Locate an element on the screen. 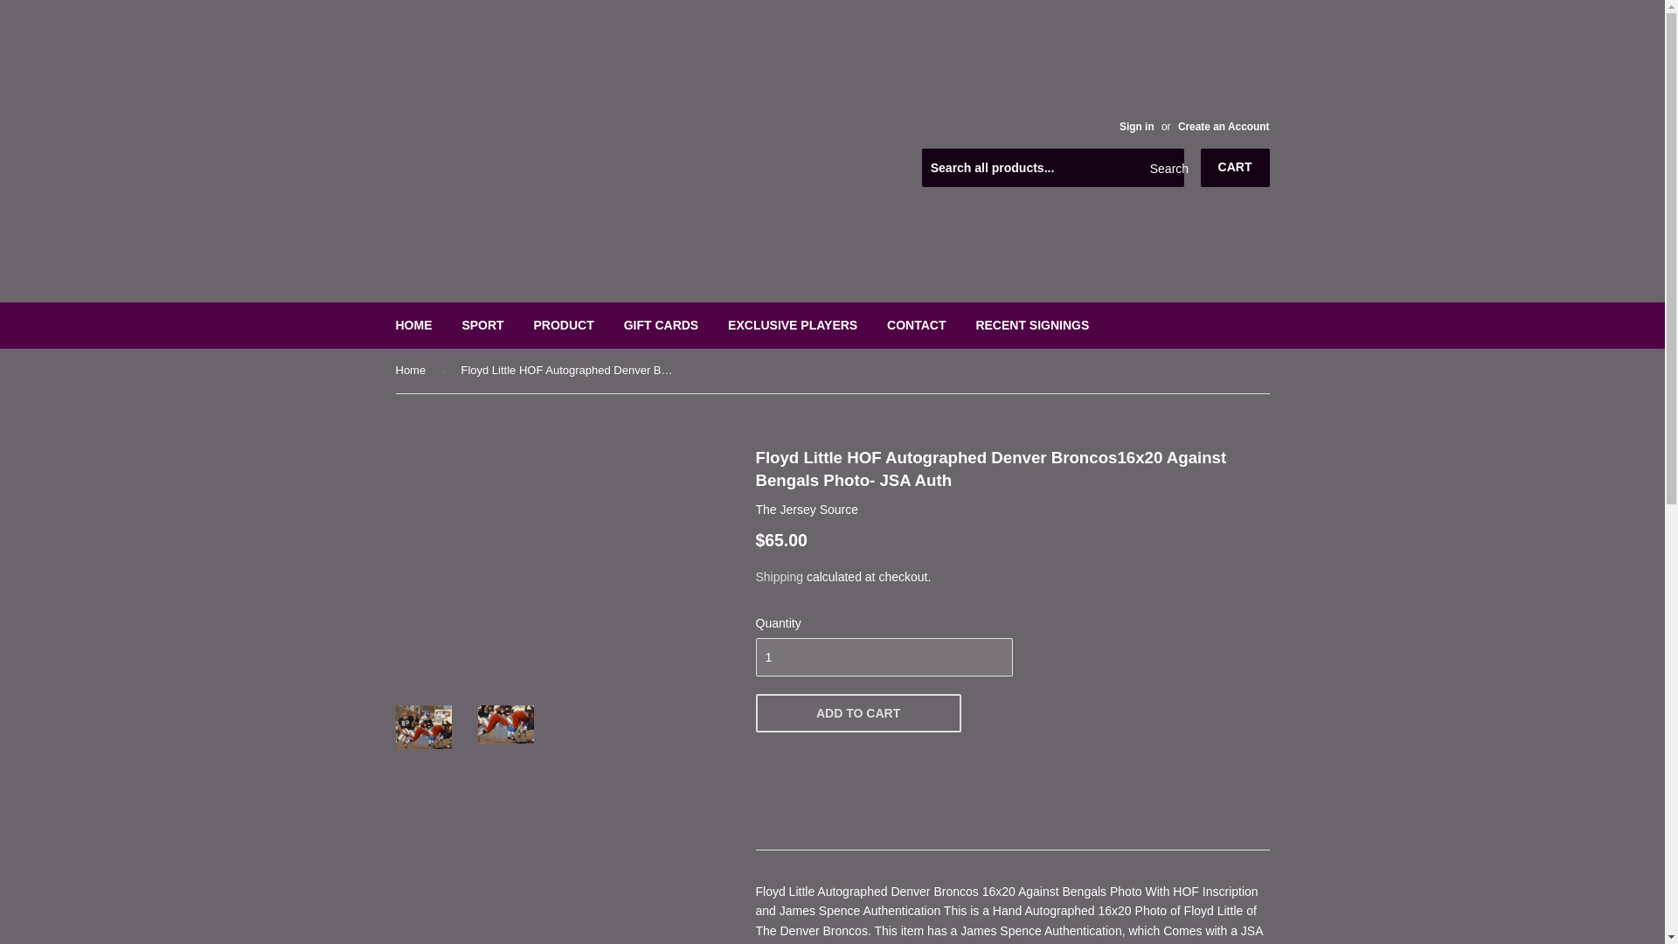 The height and width of the screenshot is (944, 1678). CART is located at coordinates (1236, 167).